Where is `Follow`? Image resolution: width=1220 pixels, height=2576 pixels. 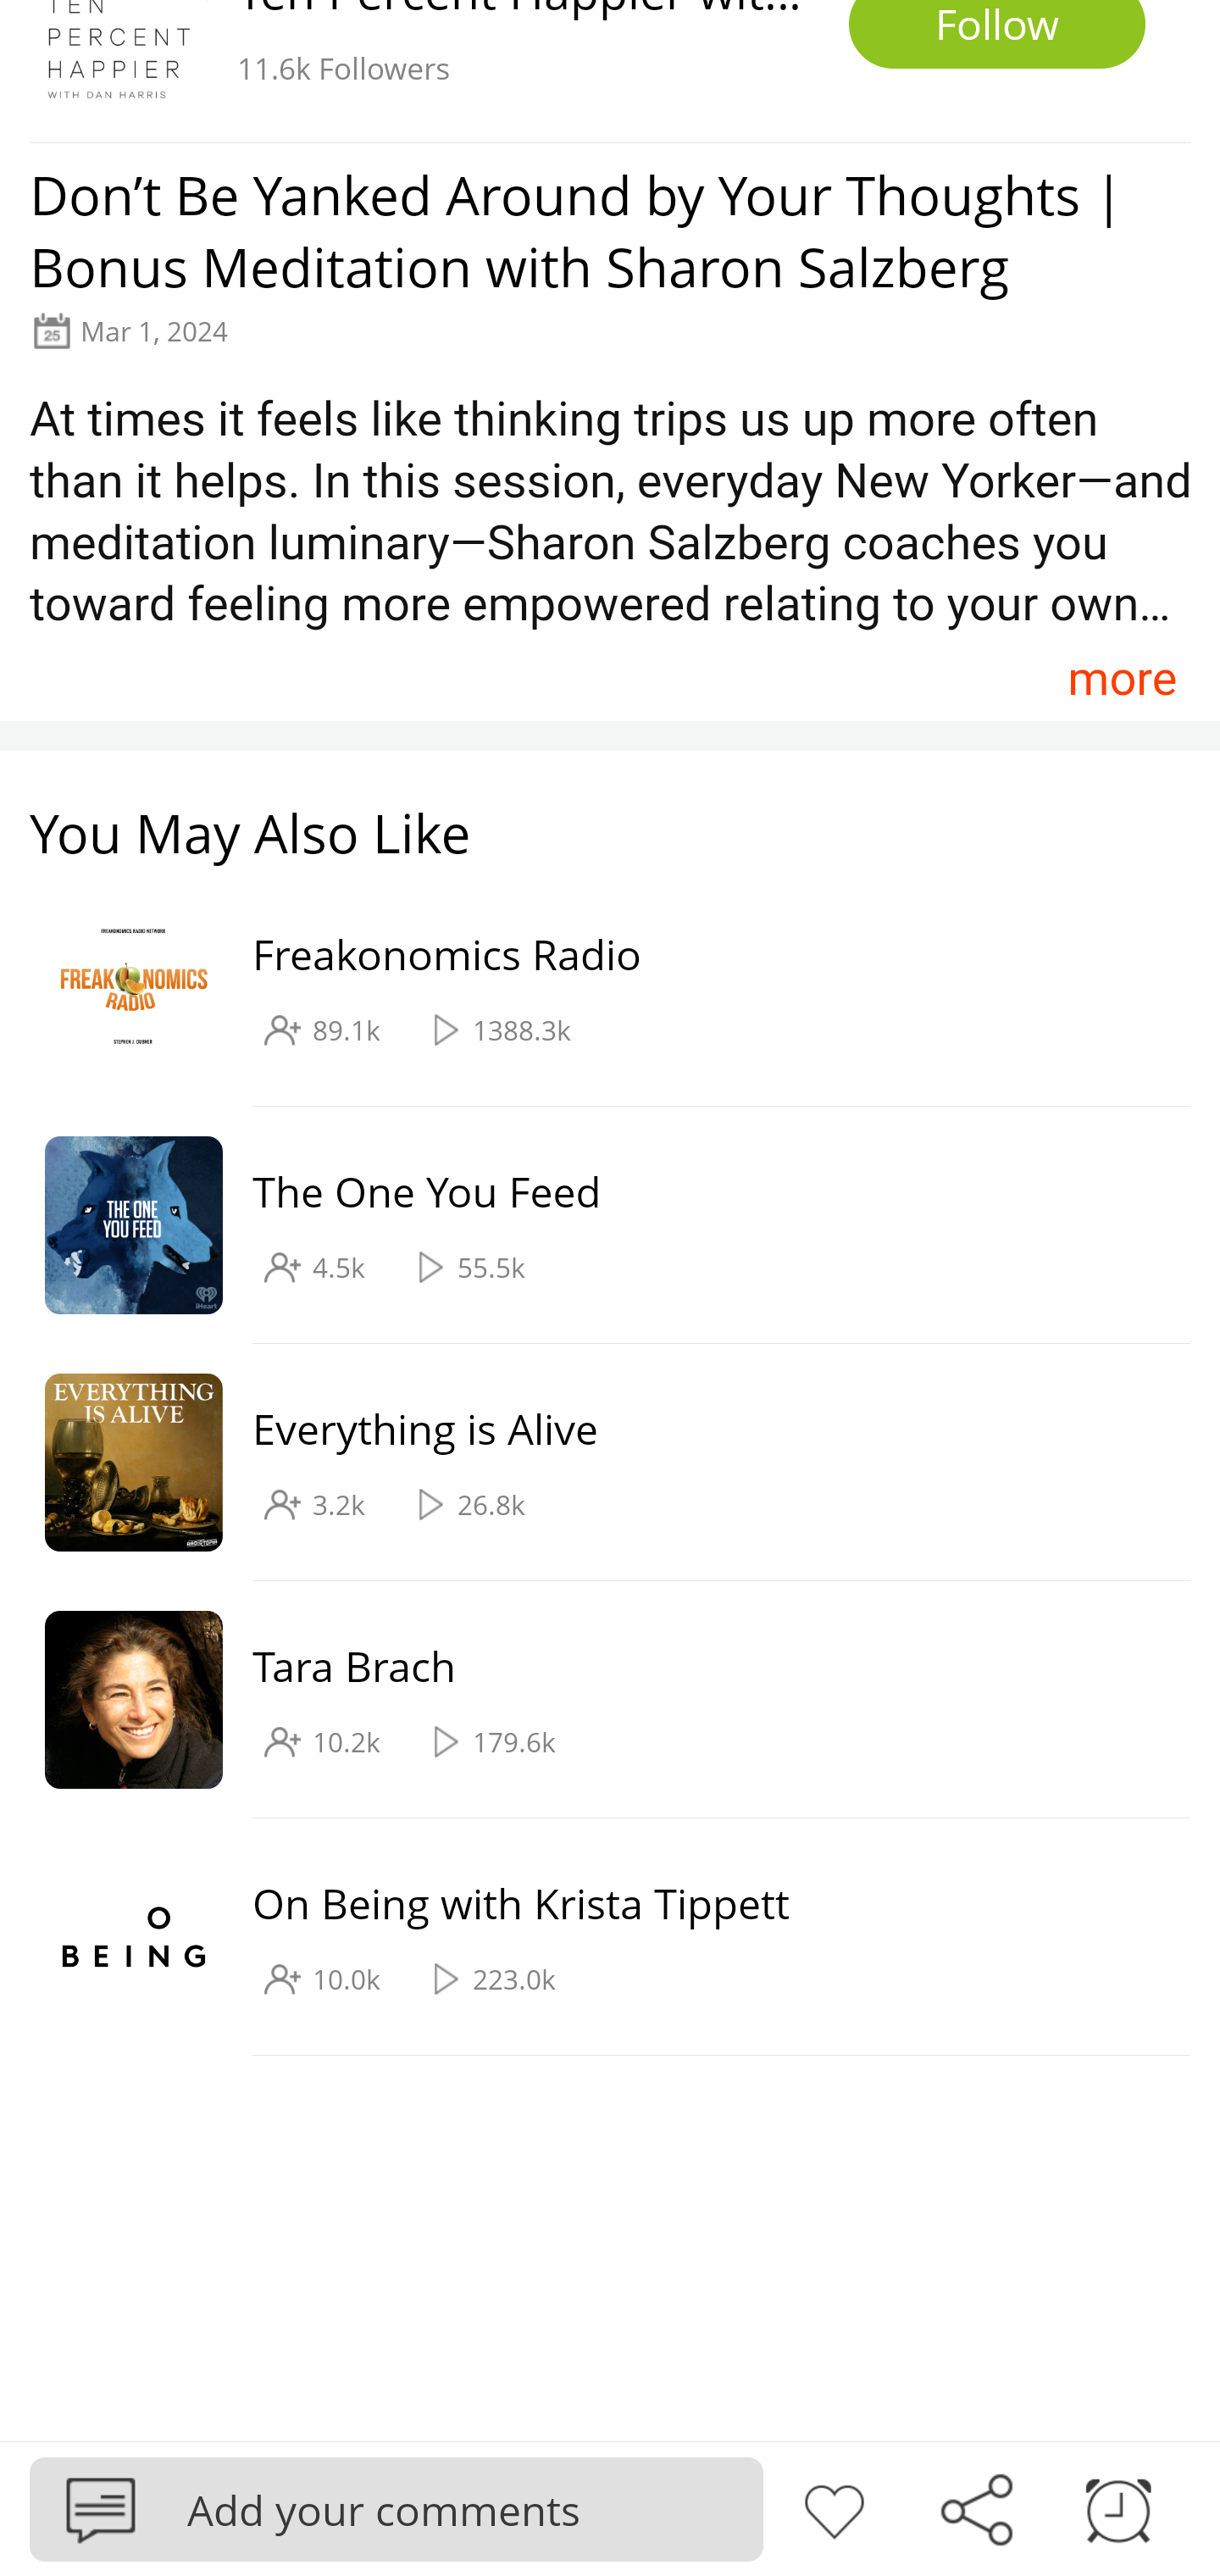 Follow is located at coordinates (997, 35).